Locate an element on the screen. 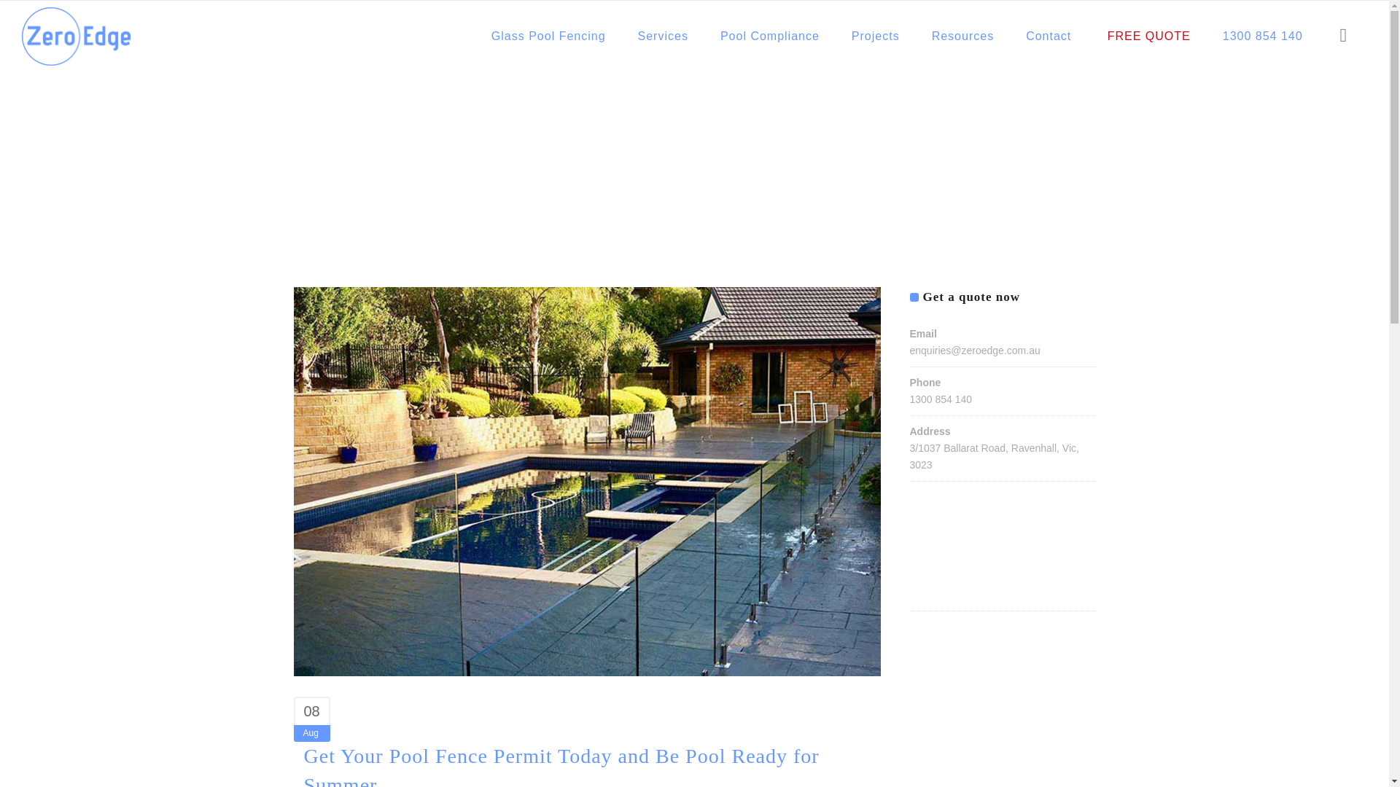 This screenshot has width=1400, height=787. Resources is located at coordinates (962, 36).